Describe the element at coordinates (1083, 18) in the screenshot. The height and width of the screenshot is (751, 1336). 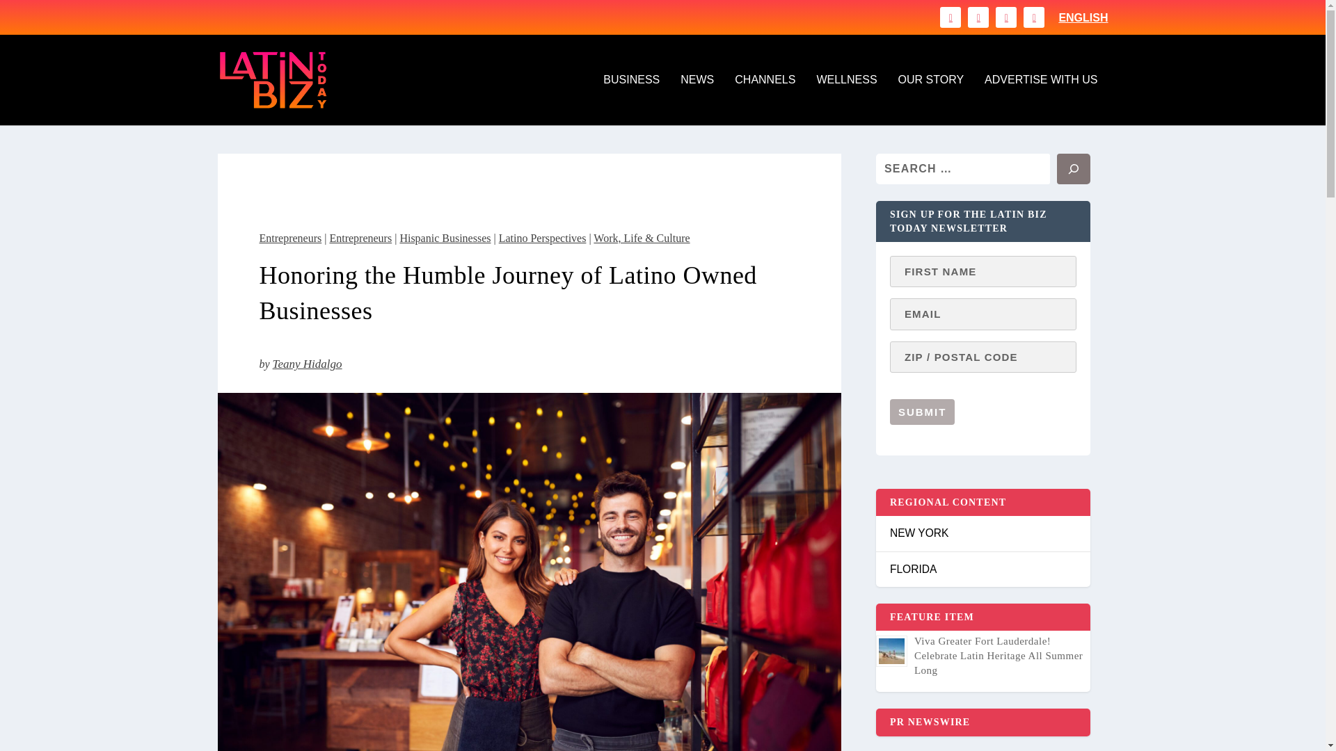
I see `English` at that location.